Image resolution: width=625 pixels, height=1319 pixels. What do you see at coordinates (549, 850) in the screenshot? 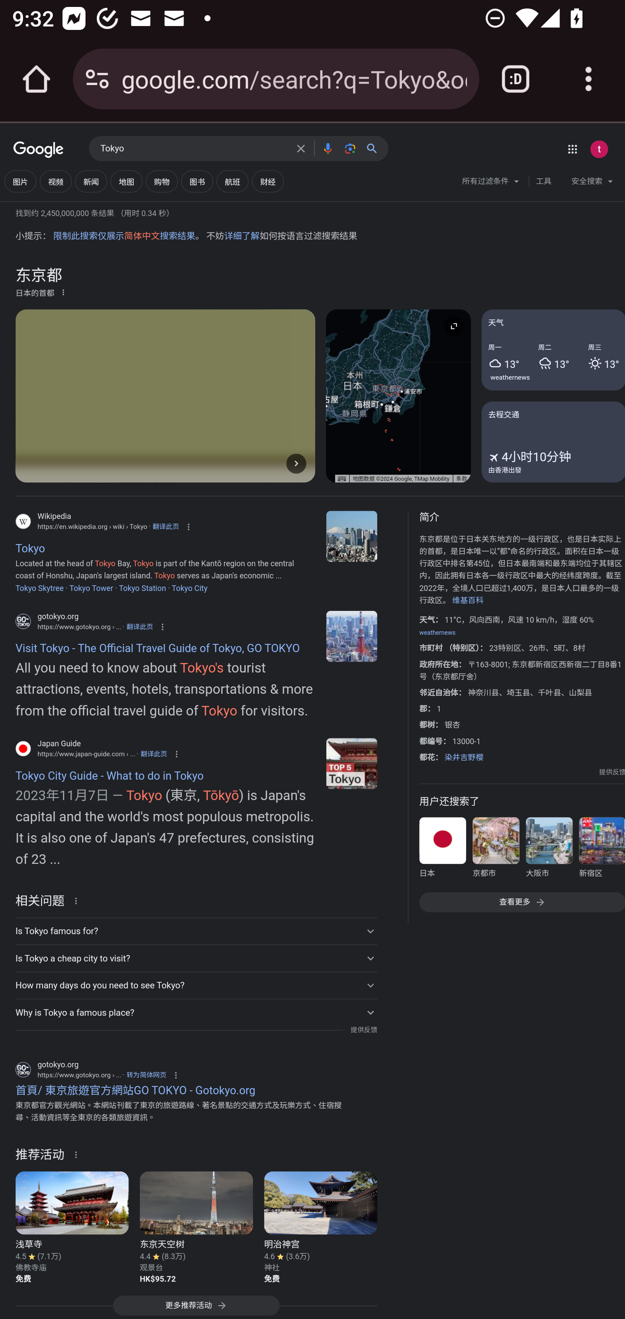
I see `大阪市` at bounding box center [549, 850].